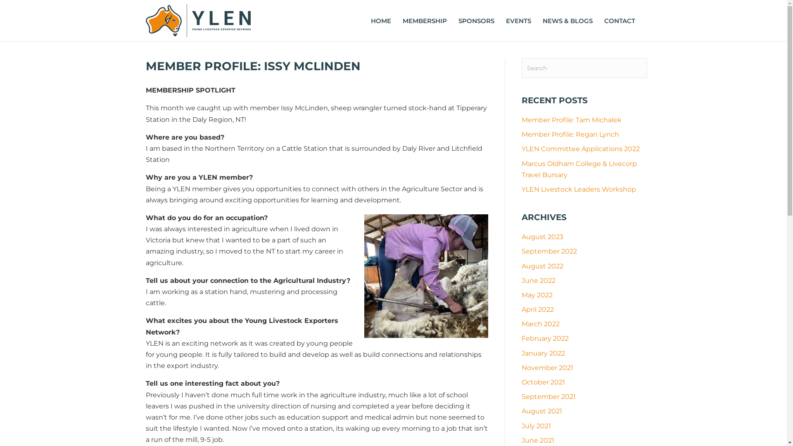 The width and height of the screenshot is (793, 446). Describe the element at coordinates (542, 411) in the screenshot. I see `August 2021` at that location.